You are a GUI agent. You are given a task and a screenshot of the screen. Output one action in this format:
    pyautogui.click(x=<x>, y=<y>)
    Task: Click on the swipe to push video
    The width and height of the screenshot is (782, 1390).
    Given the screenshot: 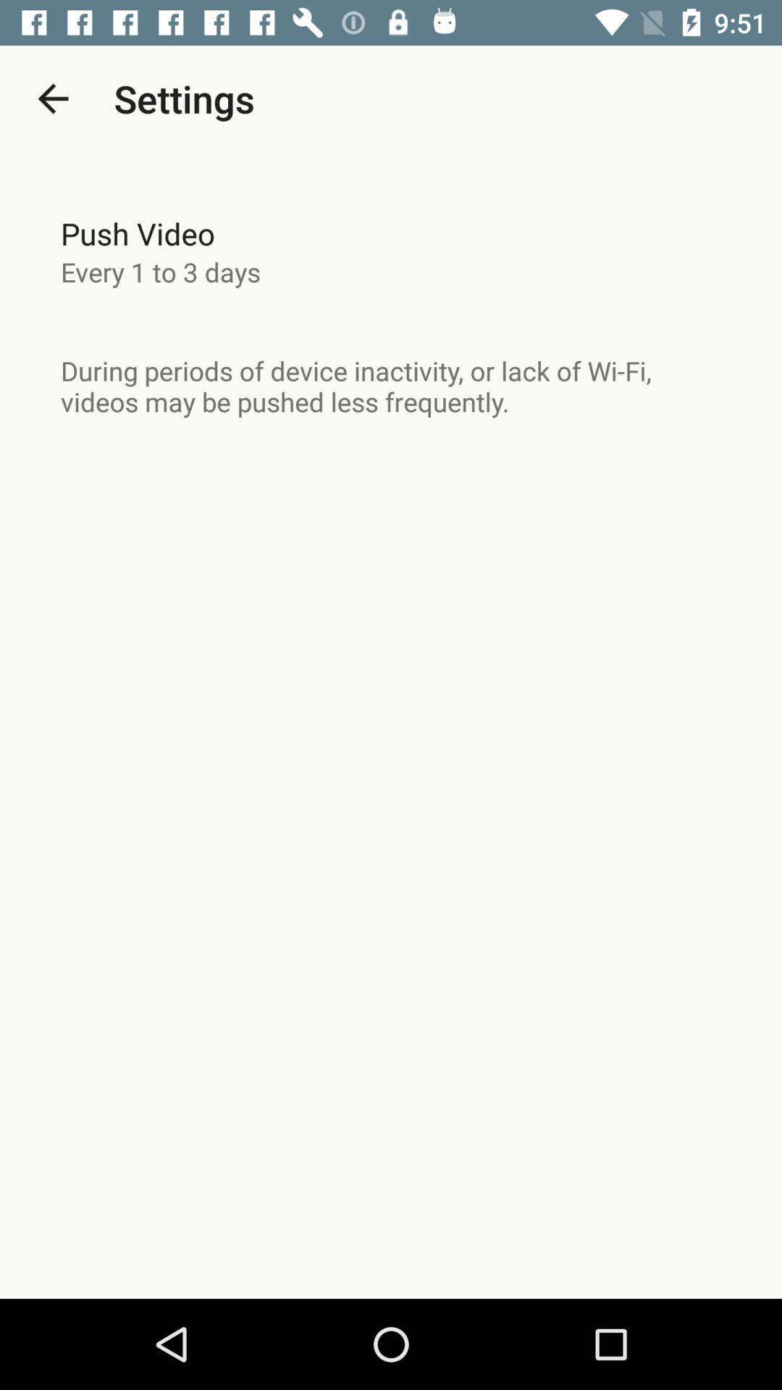 What is the action you would take?
    pyautogui.click(x=138, y=233)
    